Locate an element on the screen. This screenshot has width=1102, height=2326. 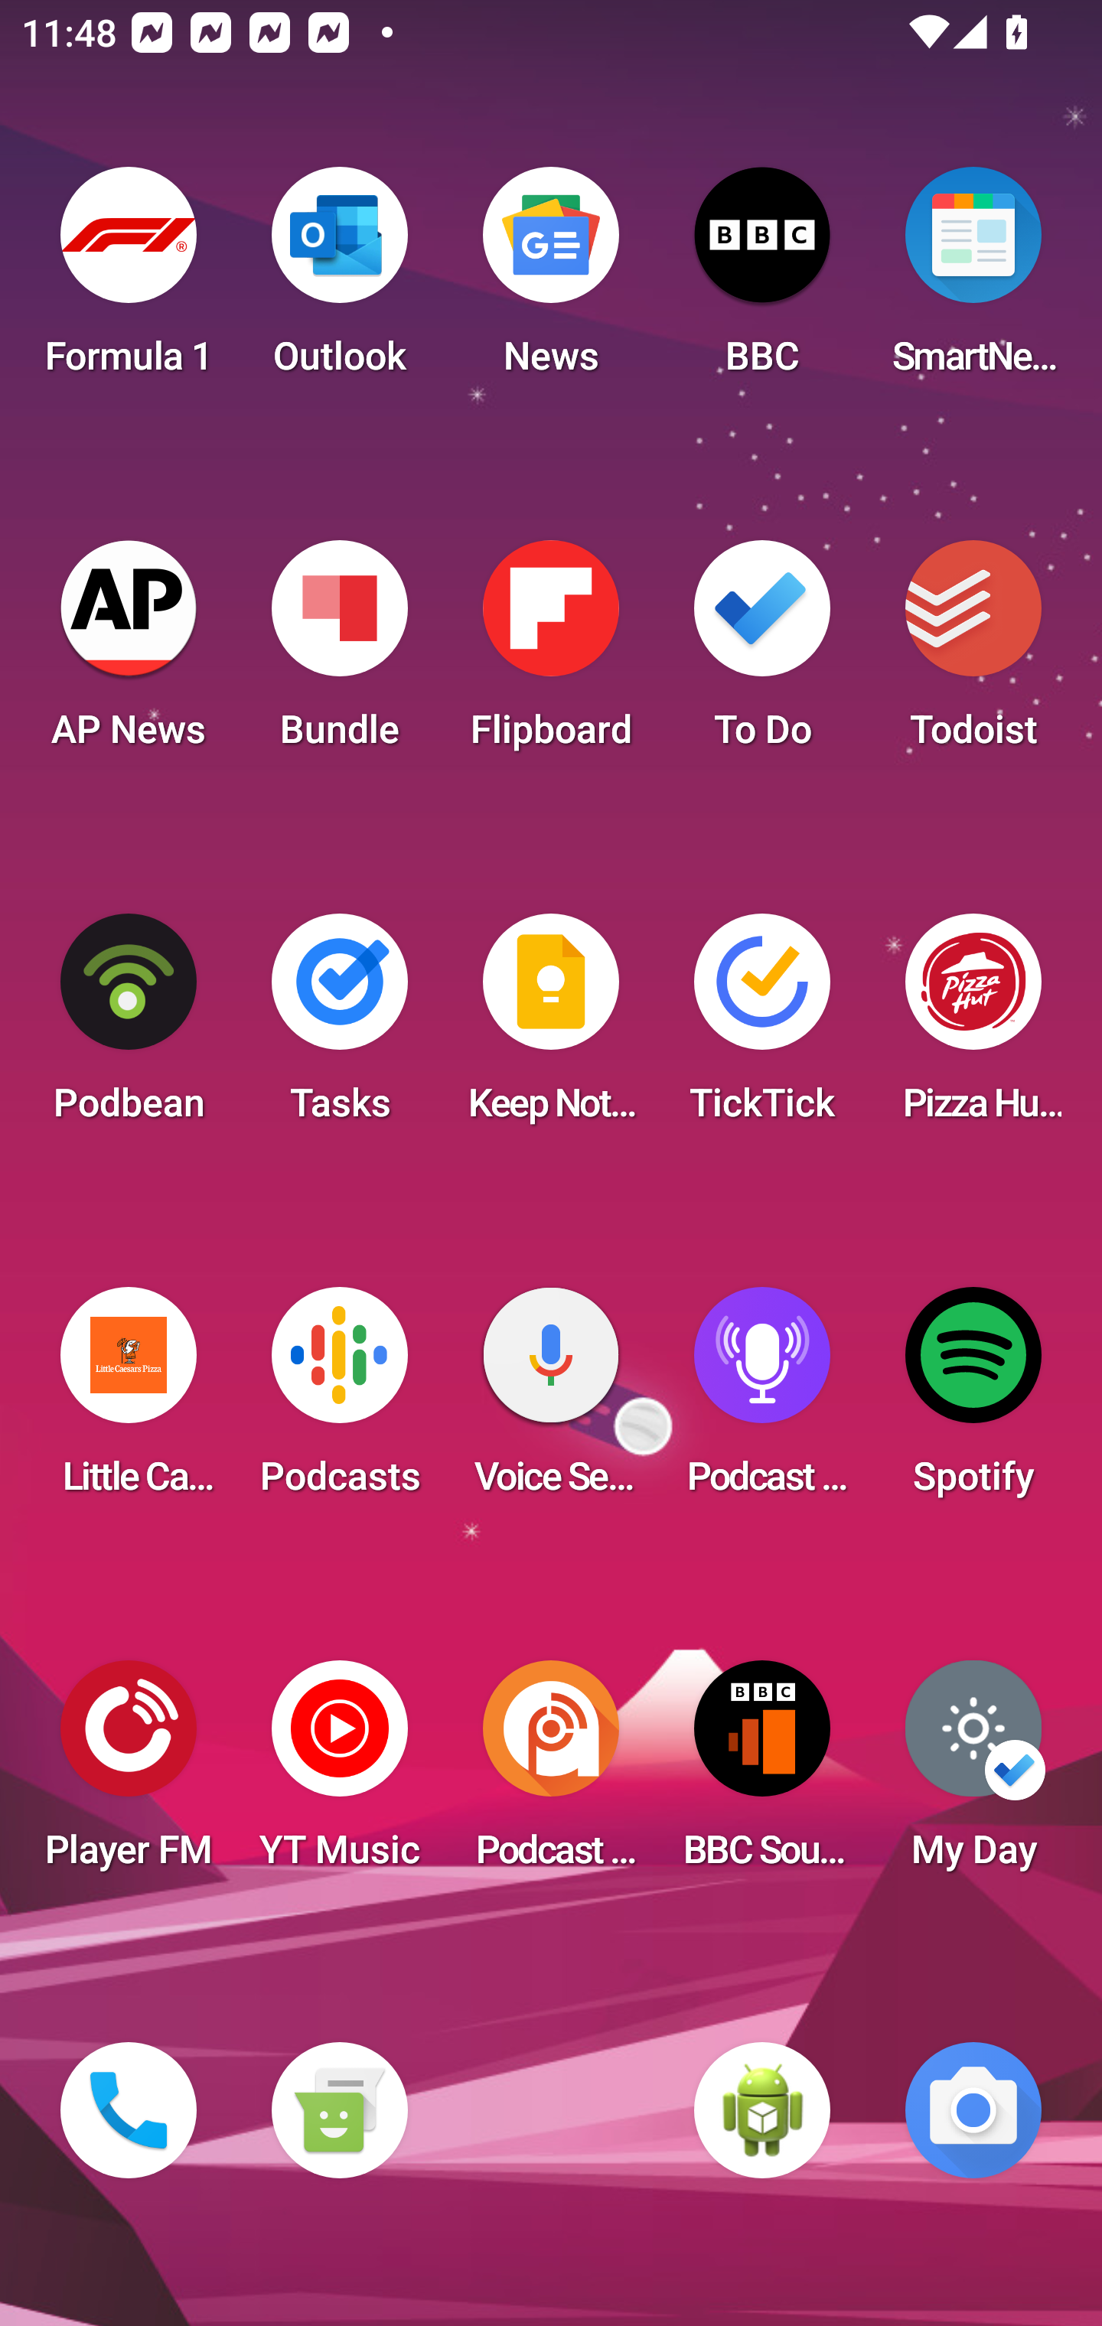
To Do is located at coordinates (762, 653).